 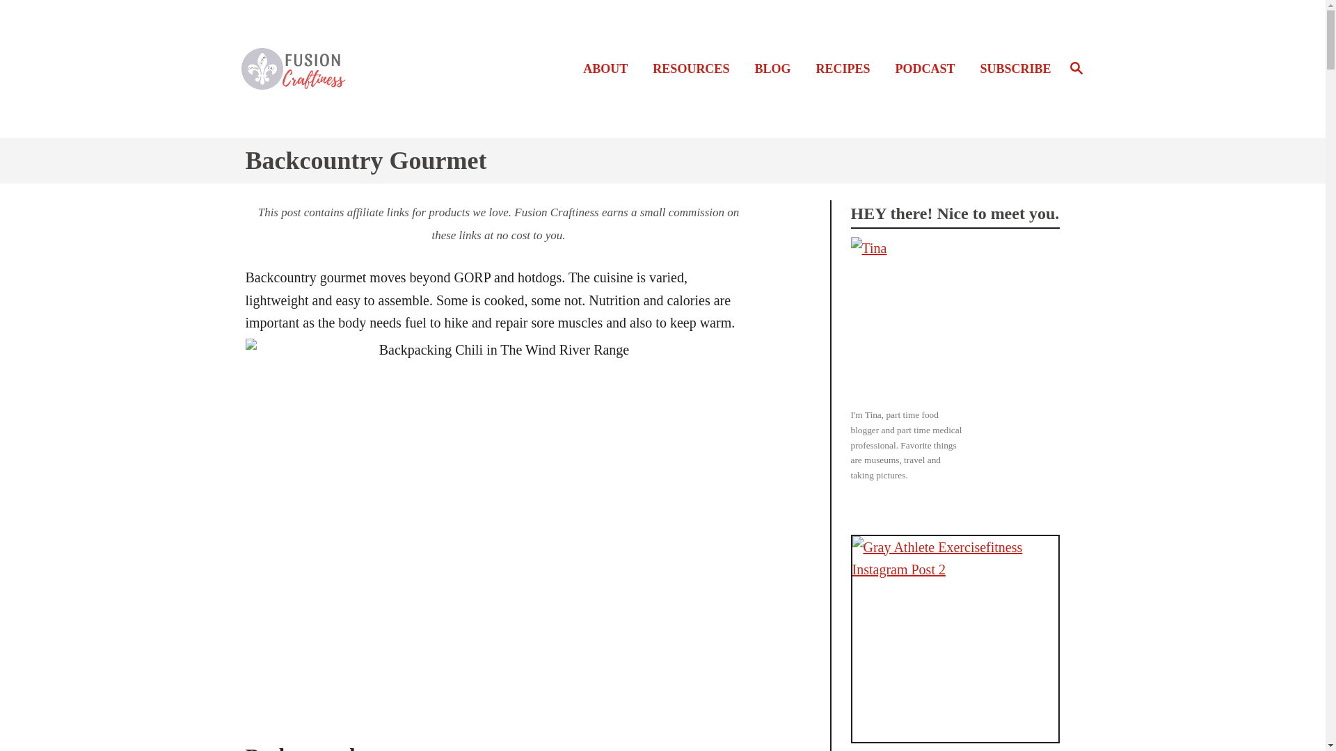 What do you see at coordinates (609, 70) in the screenshot?
I see `SUBSCRIBE` at bounding box center [609, 70].